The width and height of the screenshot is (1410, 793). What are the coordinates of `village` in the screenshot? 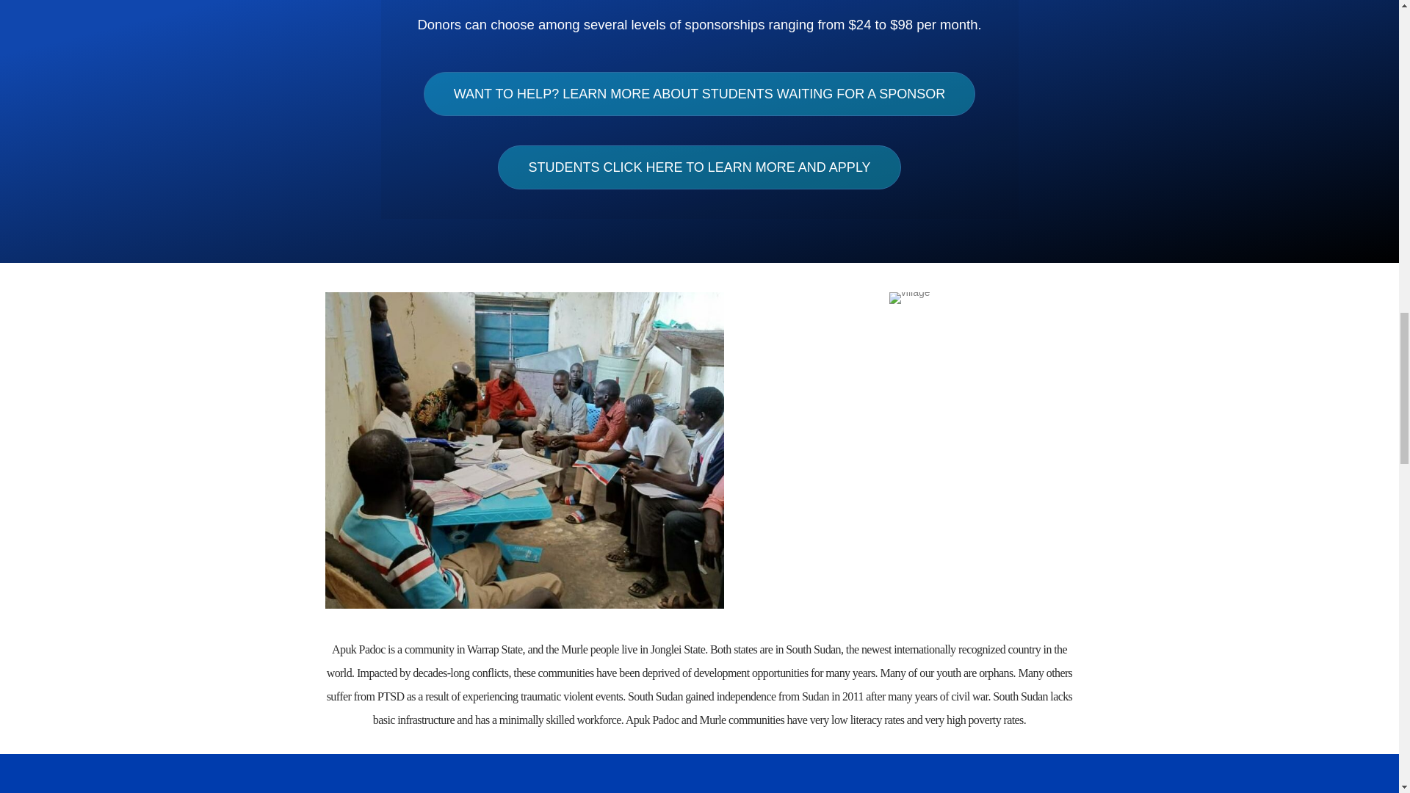 It's located at (910, 298).